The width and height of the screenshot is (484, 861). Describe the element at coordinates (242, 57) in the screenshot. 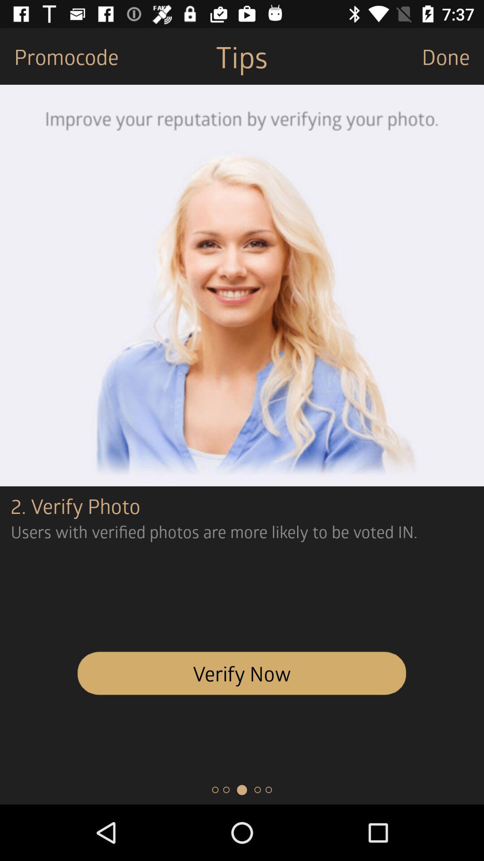

I see `choose the item next to the done item` at that location.